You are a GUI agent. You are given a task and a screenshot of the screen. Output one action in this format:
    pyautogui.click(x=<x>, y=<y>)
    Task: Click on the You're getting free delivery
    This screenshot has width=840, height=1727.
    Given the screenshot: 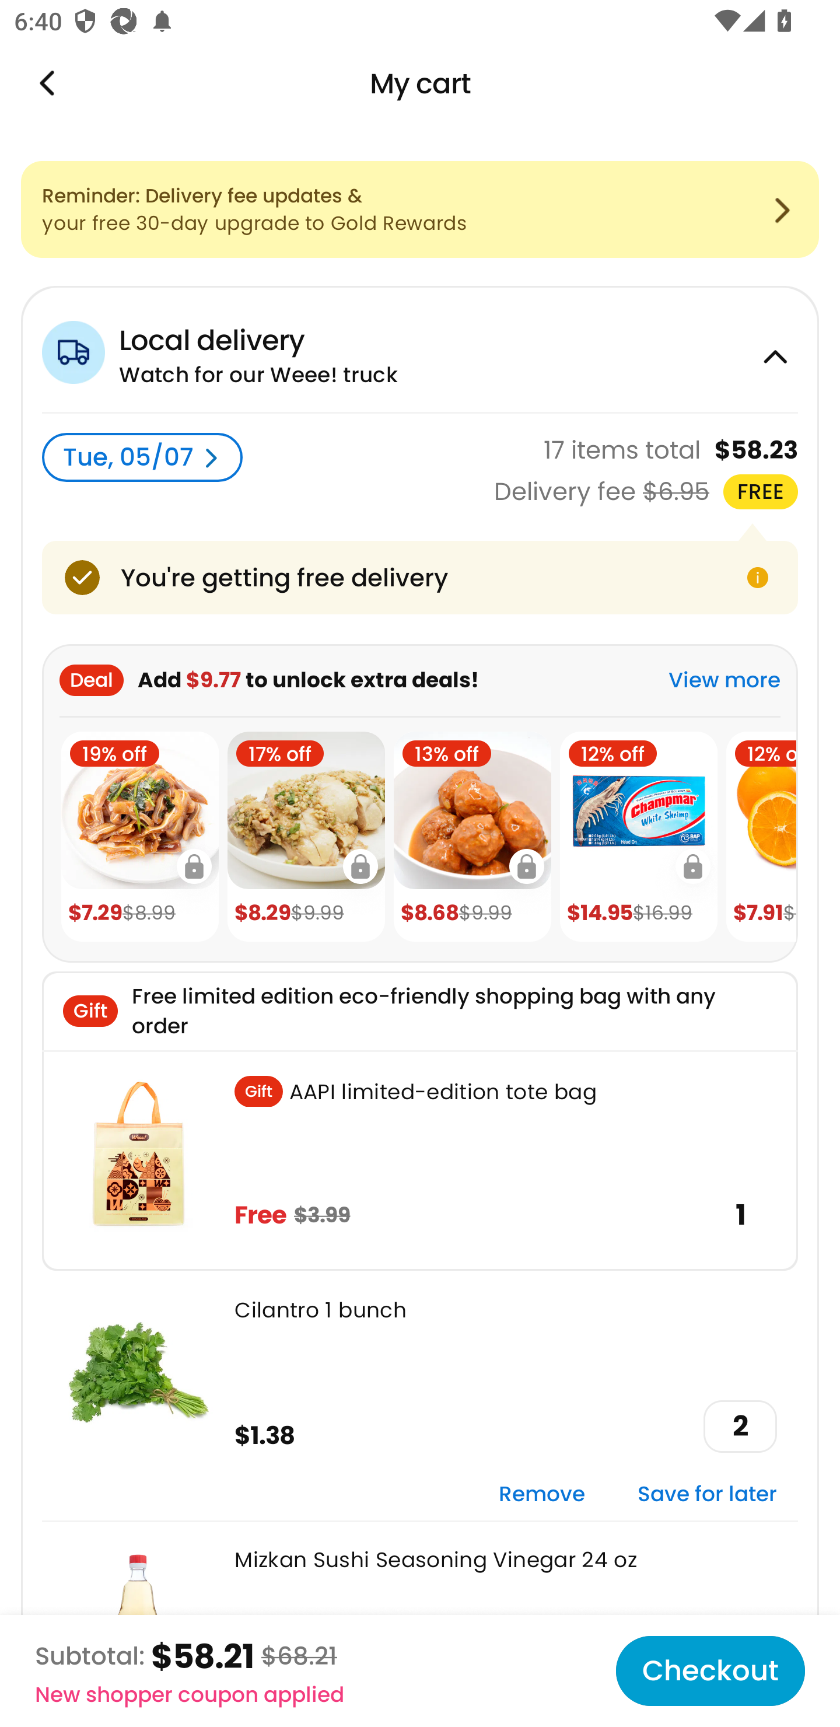 What is the action you would take?
    pyautogui.click(x=420, y=578)
    